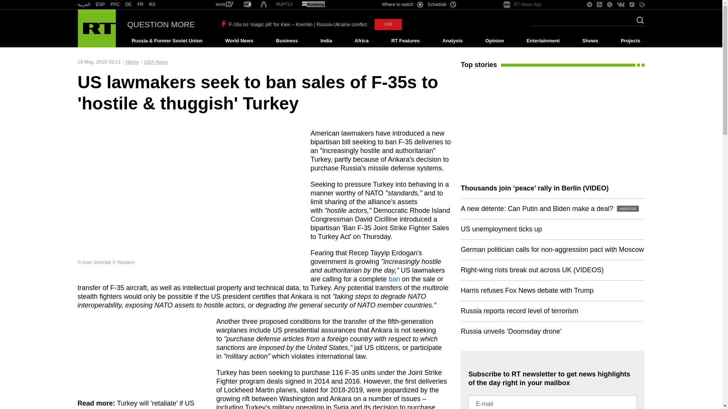 The image size is (728, 409). Describe the element at coordinates (442, 5) in the screenshot. I see `Schedule` at that location.